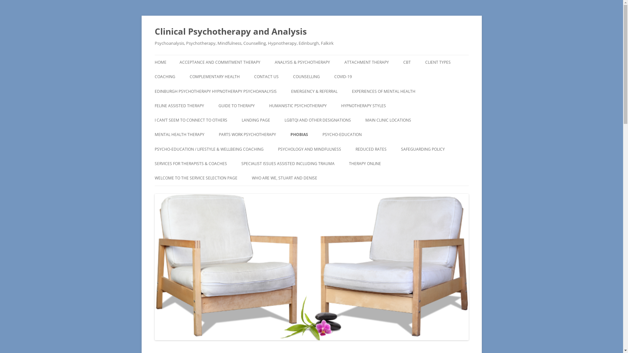 Image resolution: width=628 pixels, height=353 pixels. What do you see at coordinates (328, 57) in the screenshot?
I see `Skip to content` at bounding box center [328, 57].